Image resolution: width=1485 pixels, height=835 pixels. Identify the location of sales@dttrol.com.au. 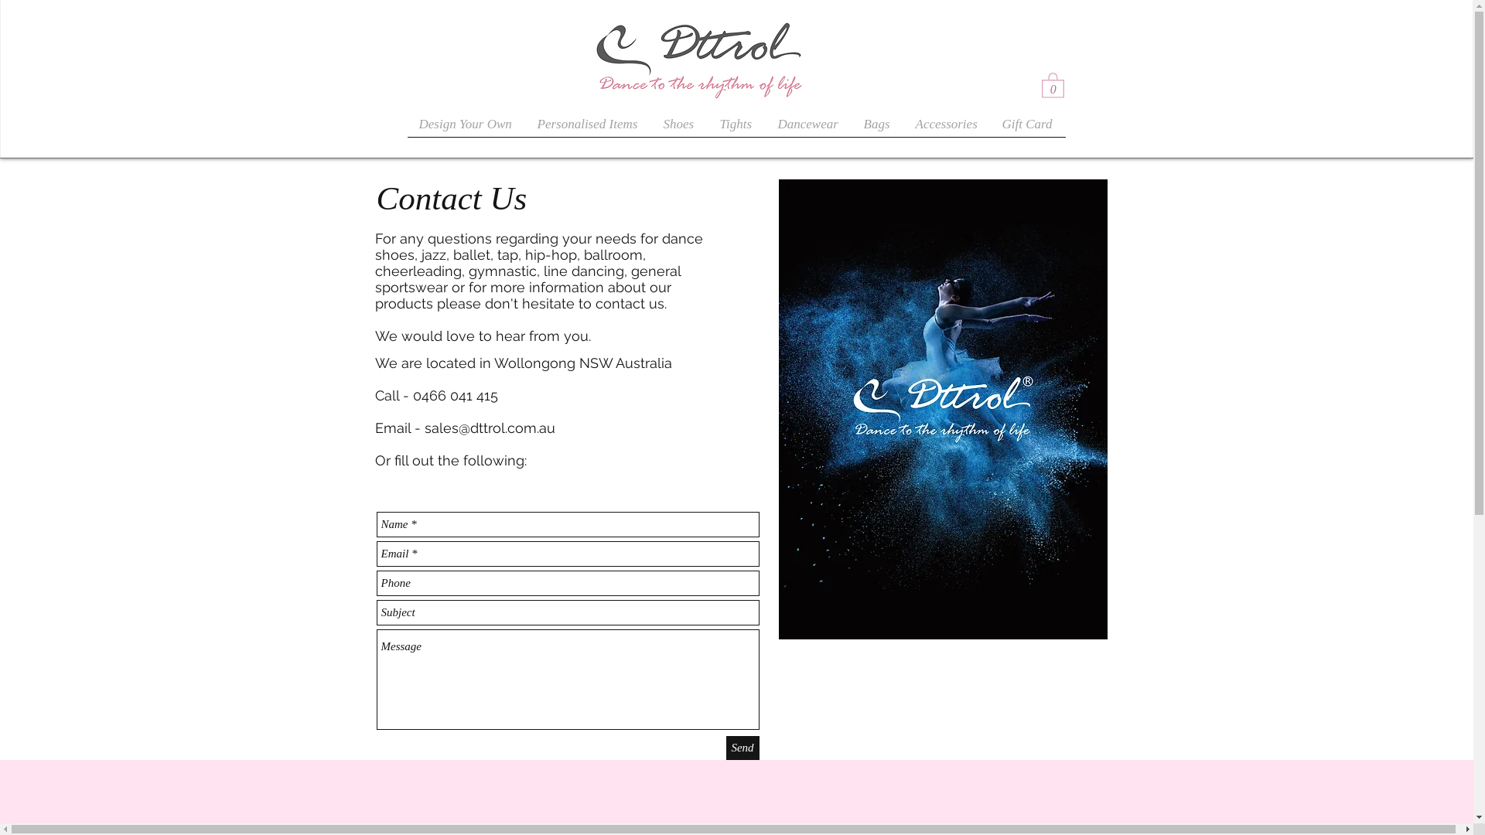
(489, 428).